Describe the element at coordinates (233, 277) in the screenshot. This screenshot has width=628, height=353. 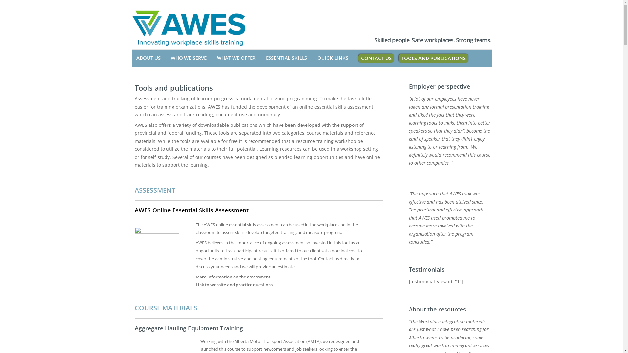
I see `More information on the assessment` at that location.